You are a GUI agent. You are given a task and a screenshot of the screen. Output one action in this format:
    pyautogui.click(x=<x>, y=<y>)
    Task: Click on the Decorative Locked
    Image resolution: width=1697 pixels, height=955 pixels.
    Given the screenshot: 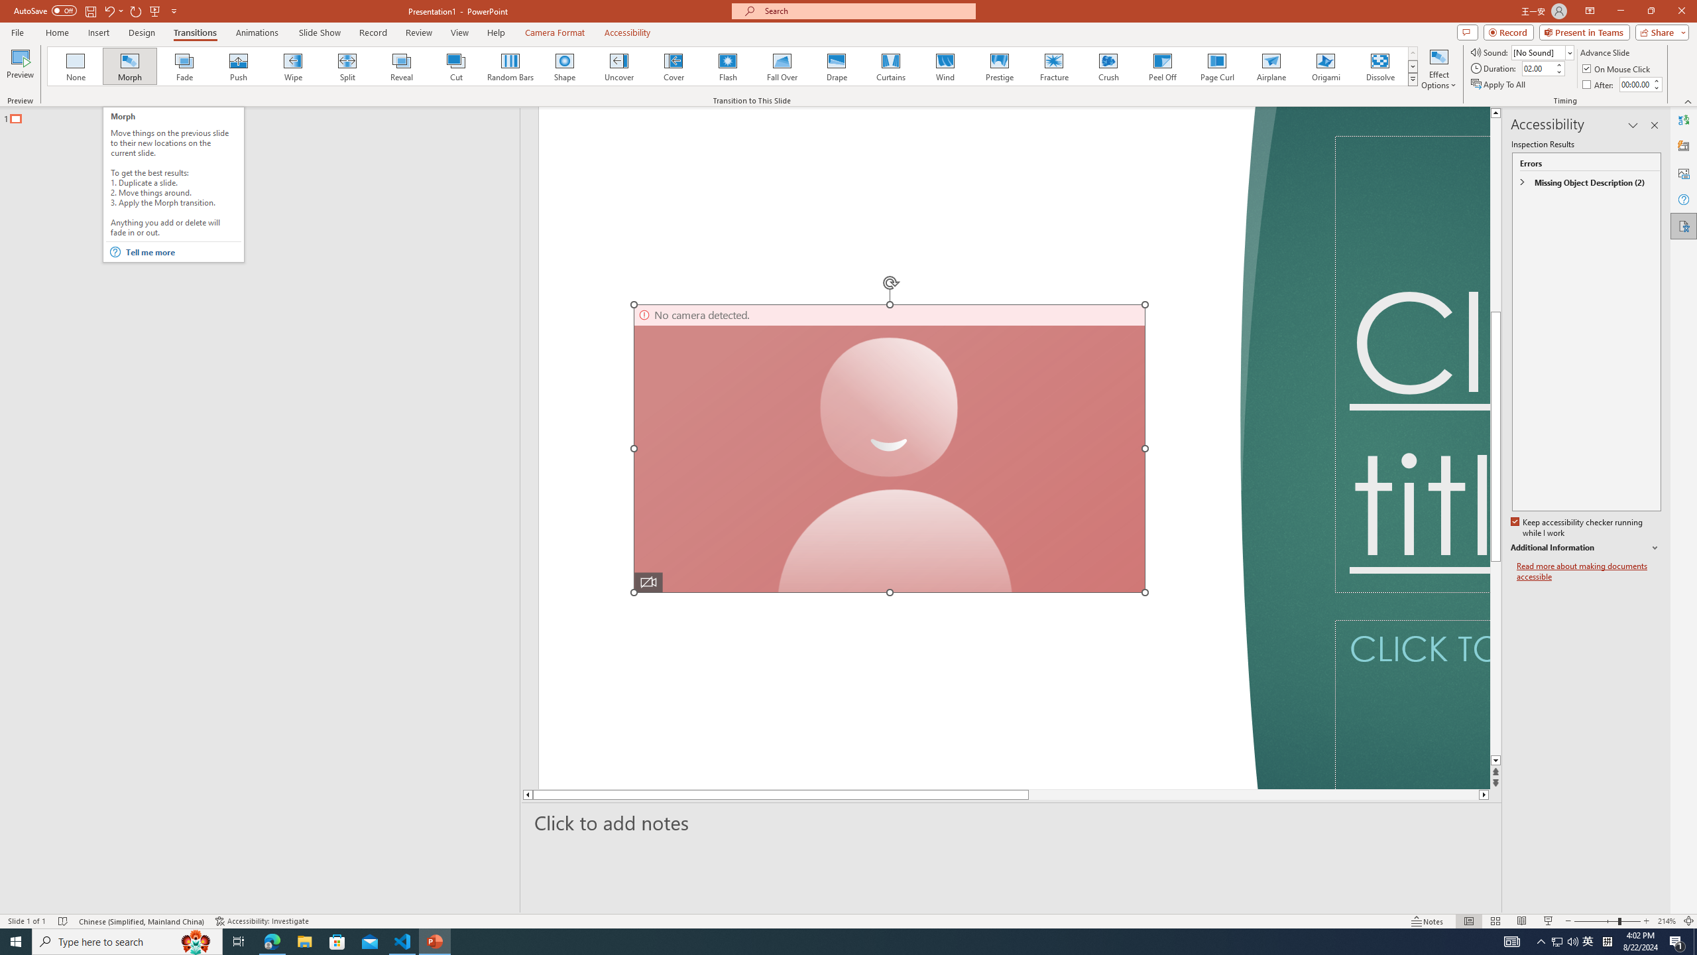 What is the action you would take?
    pyautogui.click(x=908, y=448)
    